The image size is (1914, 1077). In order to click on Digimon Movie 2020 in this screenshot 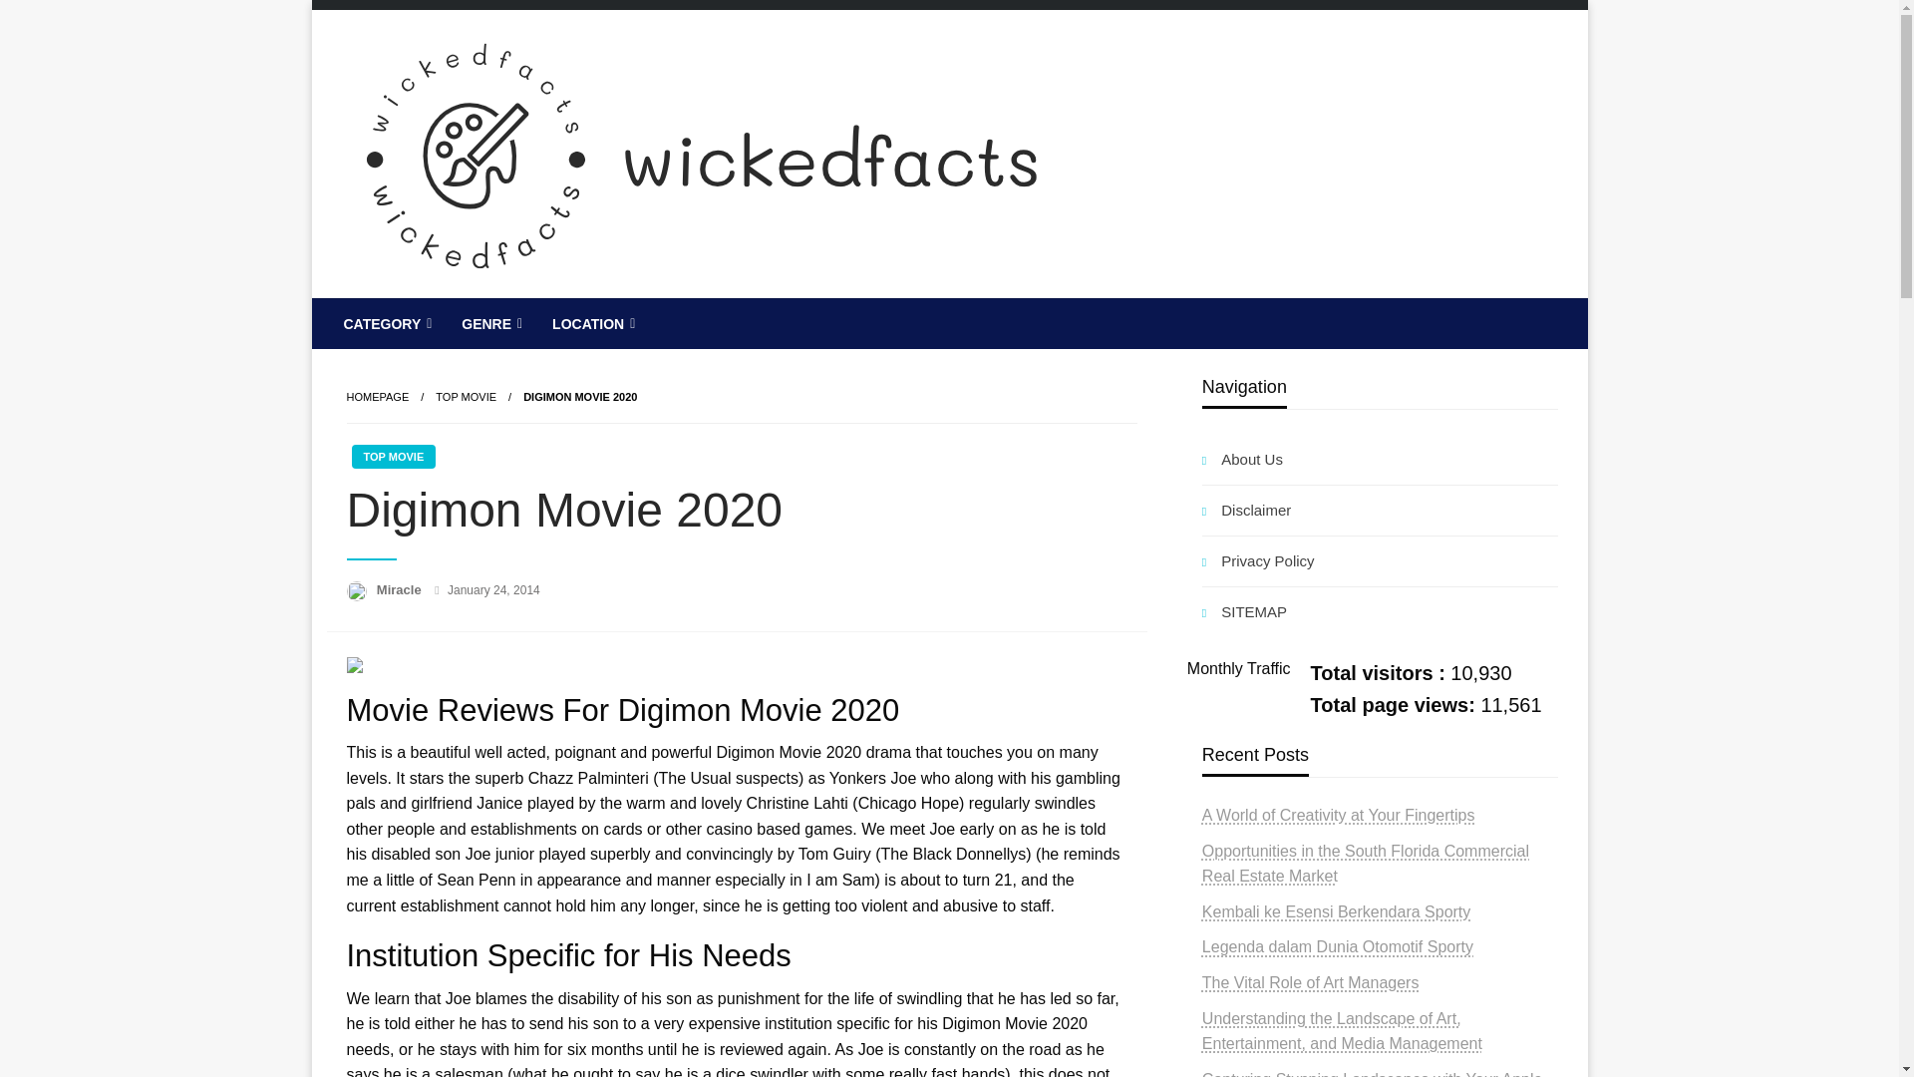, I will do `click(580, 397)`.